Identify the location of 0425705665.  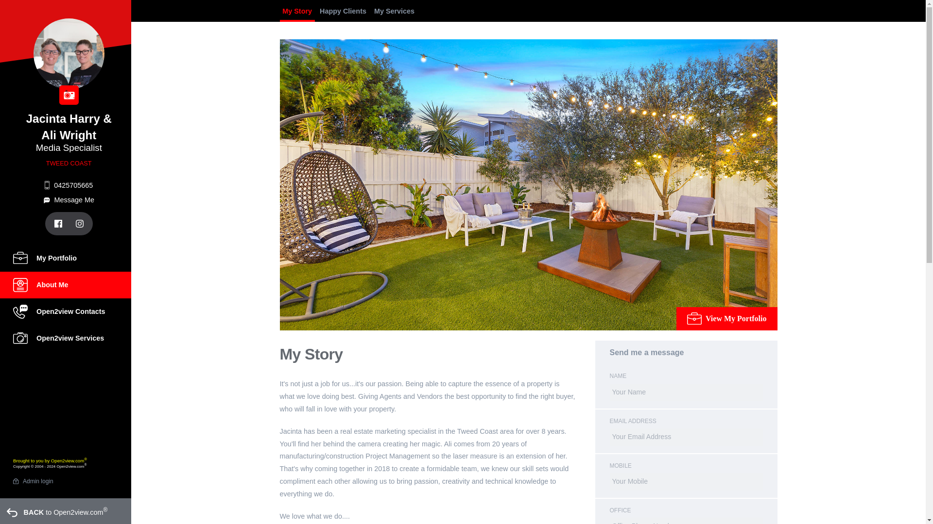
(69, 185).